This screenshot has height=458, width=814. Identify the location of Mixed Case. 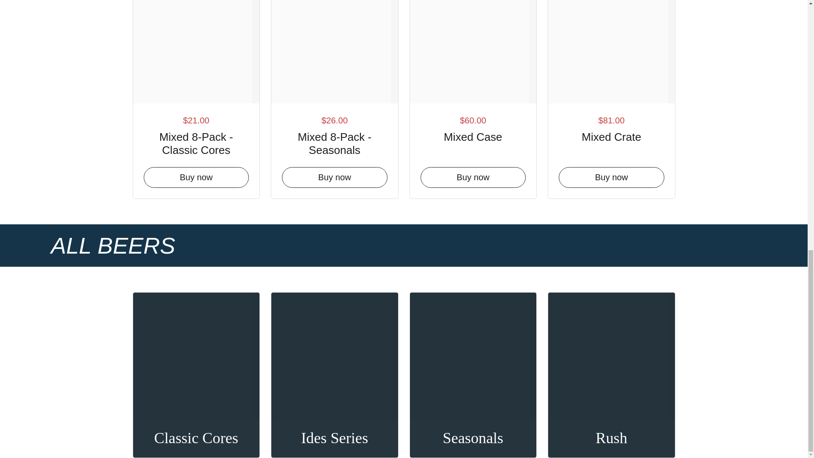
(473, 135).